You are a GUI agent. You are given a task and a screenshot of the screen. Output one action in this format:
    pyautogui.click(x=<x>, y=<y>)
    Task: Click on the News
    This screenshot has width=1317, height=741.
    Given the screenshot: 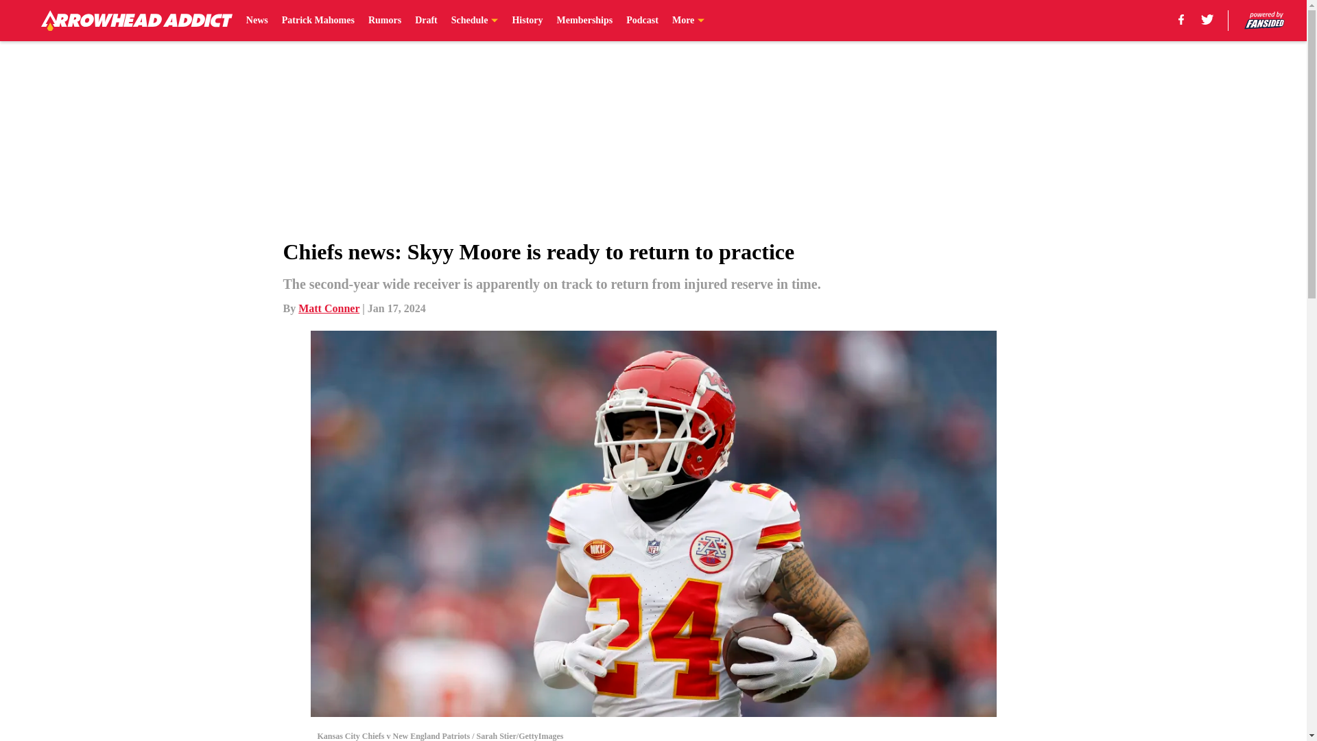 What is the action you would take?
    pyautogui.click(x=257, y=21)
    